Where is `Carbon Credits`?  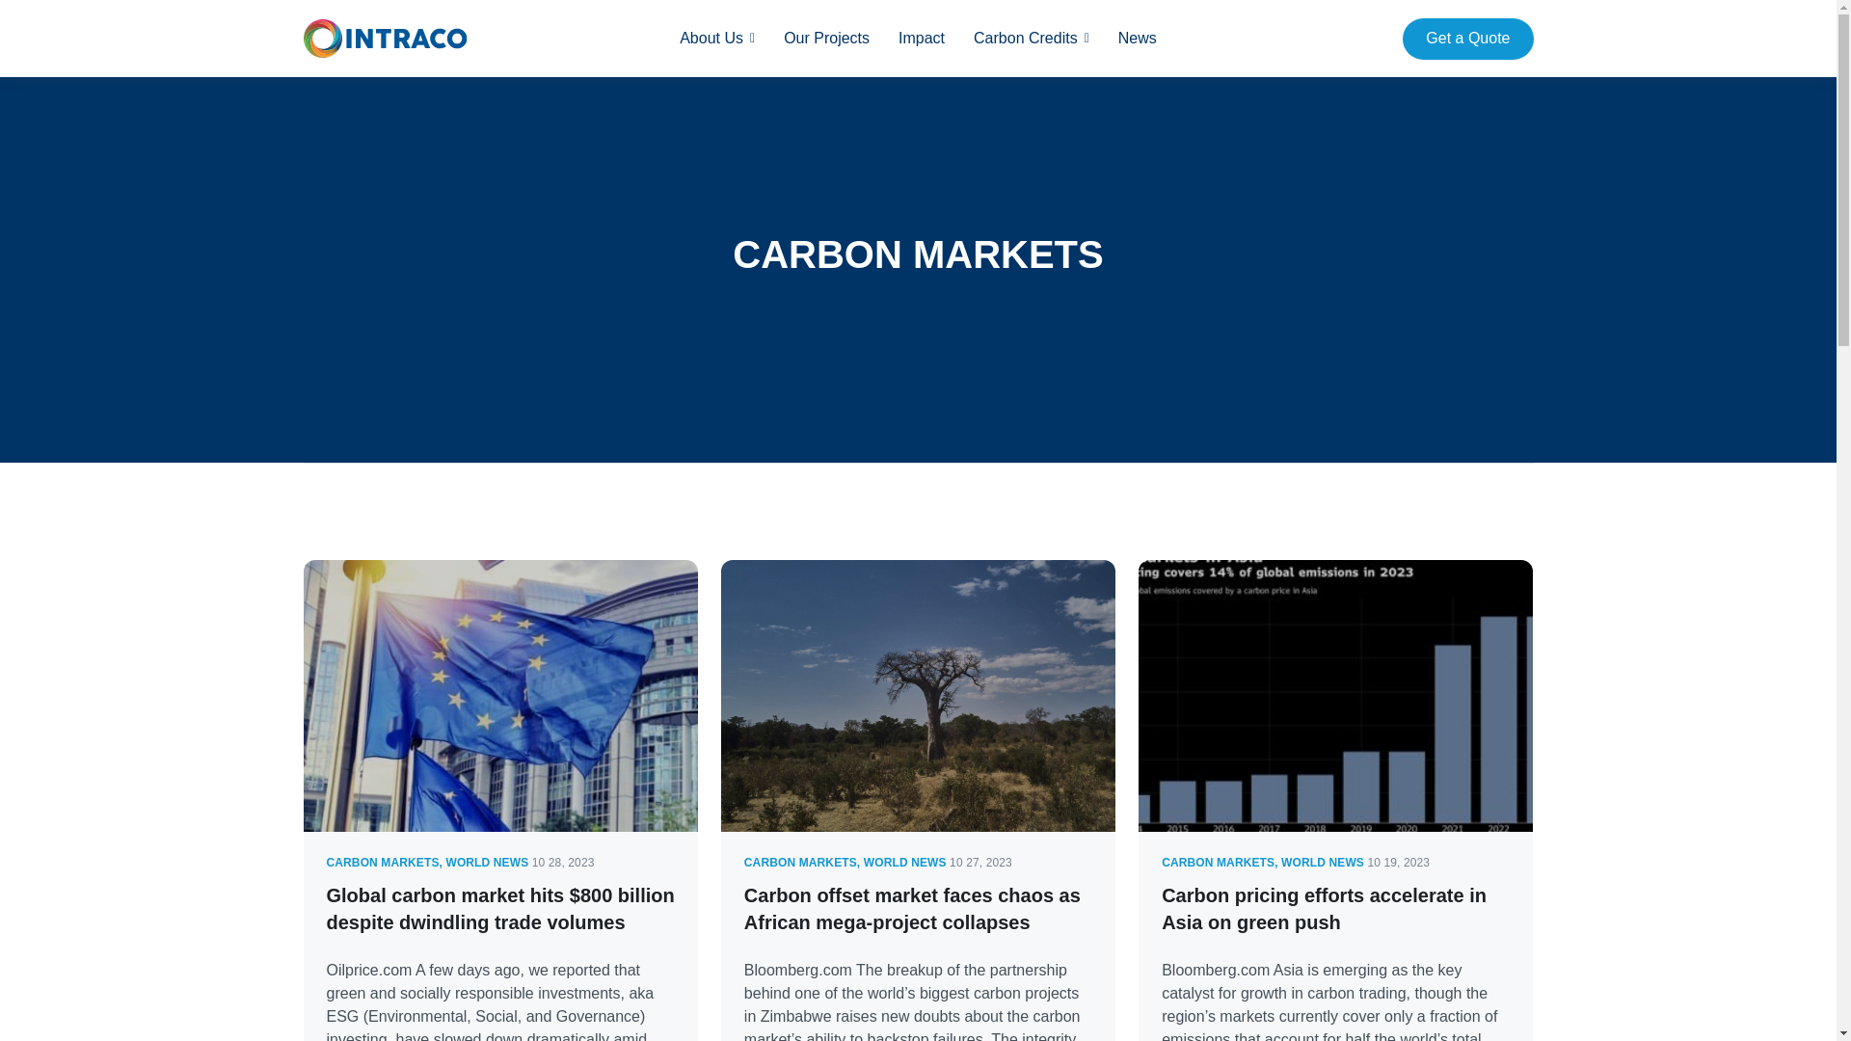 Carbon Credits is located at coordinates (1025, 39).